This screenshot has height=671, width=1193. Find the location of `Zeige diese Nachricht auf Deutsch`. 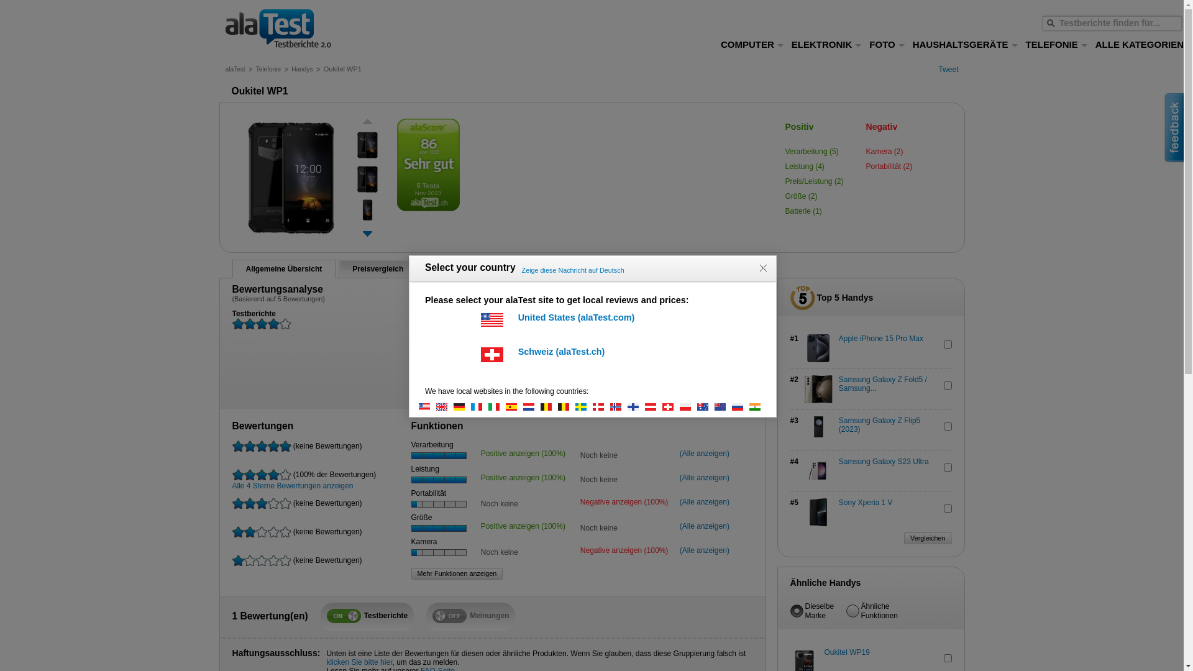

Zeige diese Nachricht auf Deutsch is located at coordinates (573, 270).